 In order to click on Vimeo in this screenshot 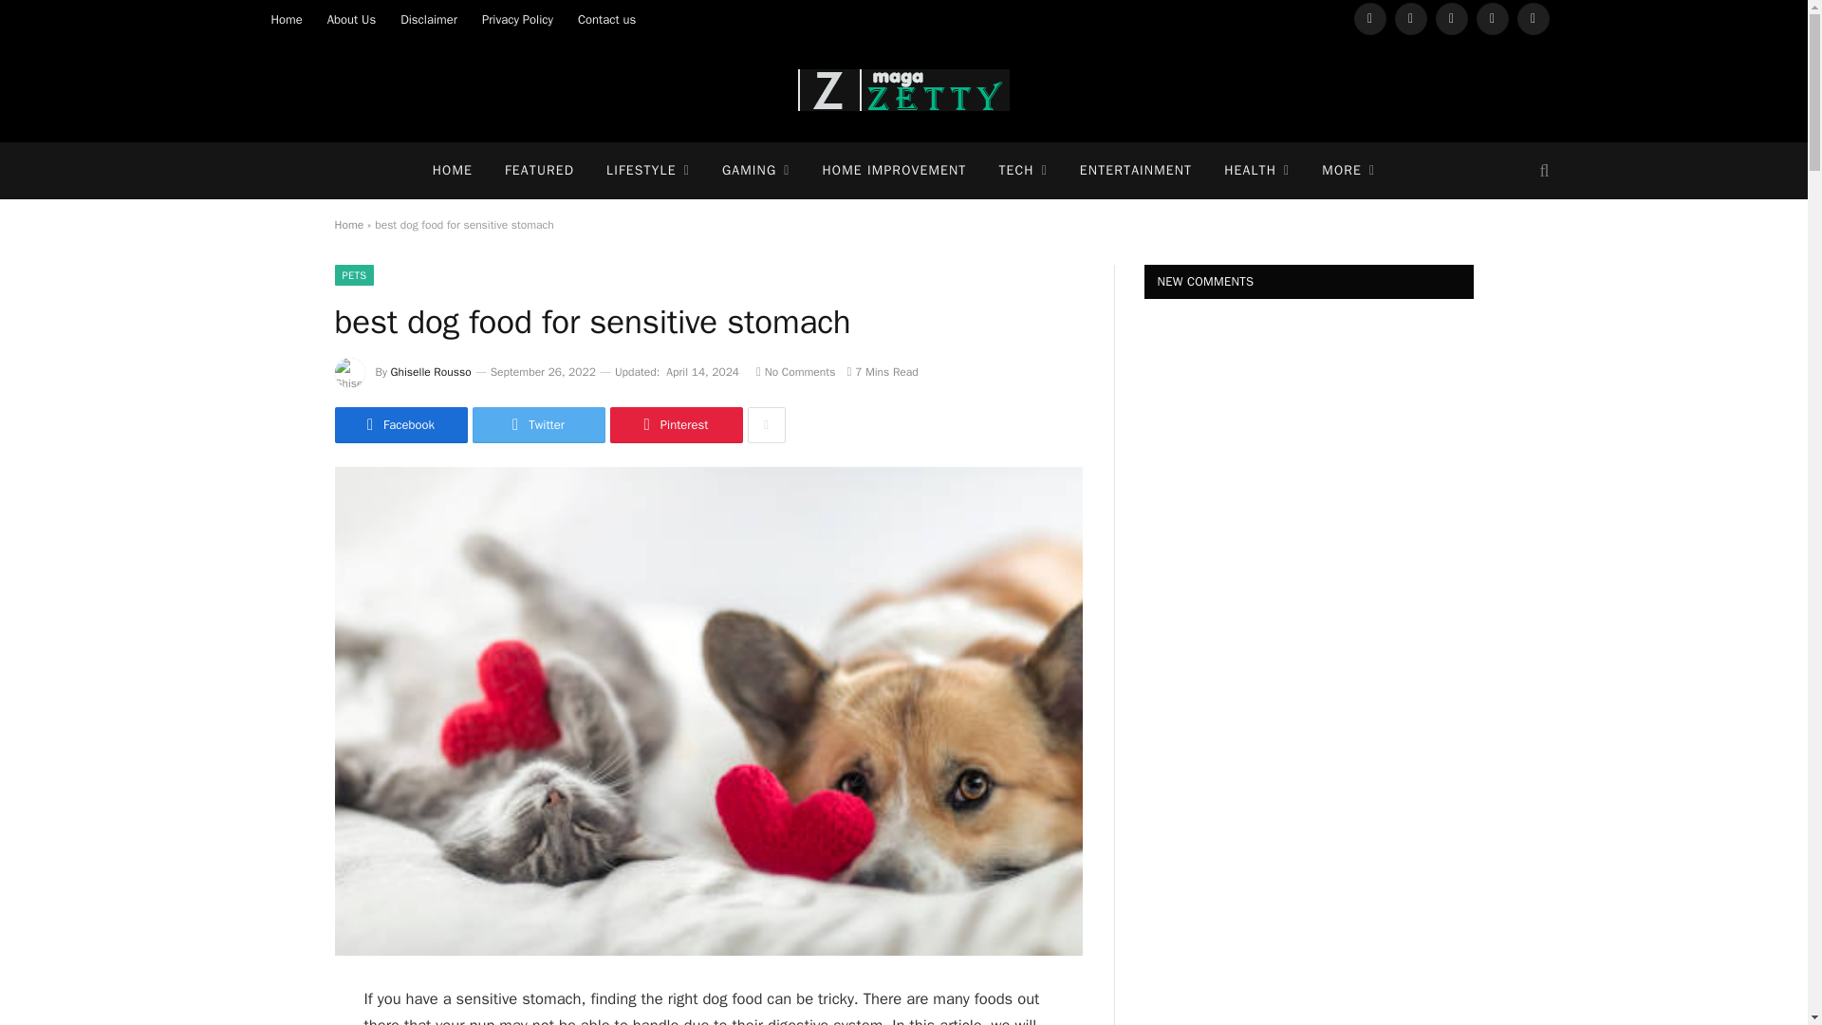, I will do `click(1492, 19)`.